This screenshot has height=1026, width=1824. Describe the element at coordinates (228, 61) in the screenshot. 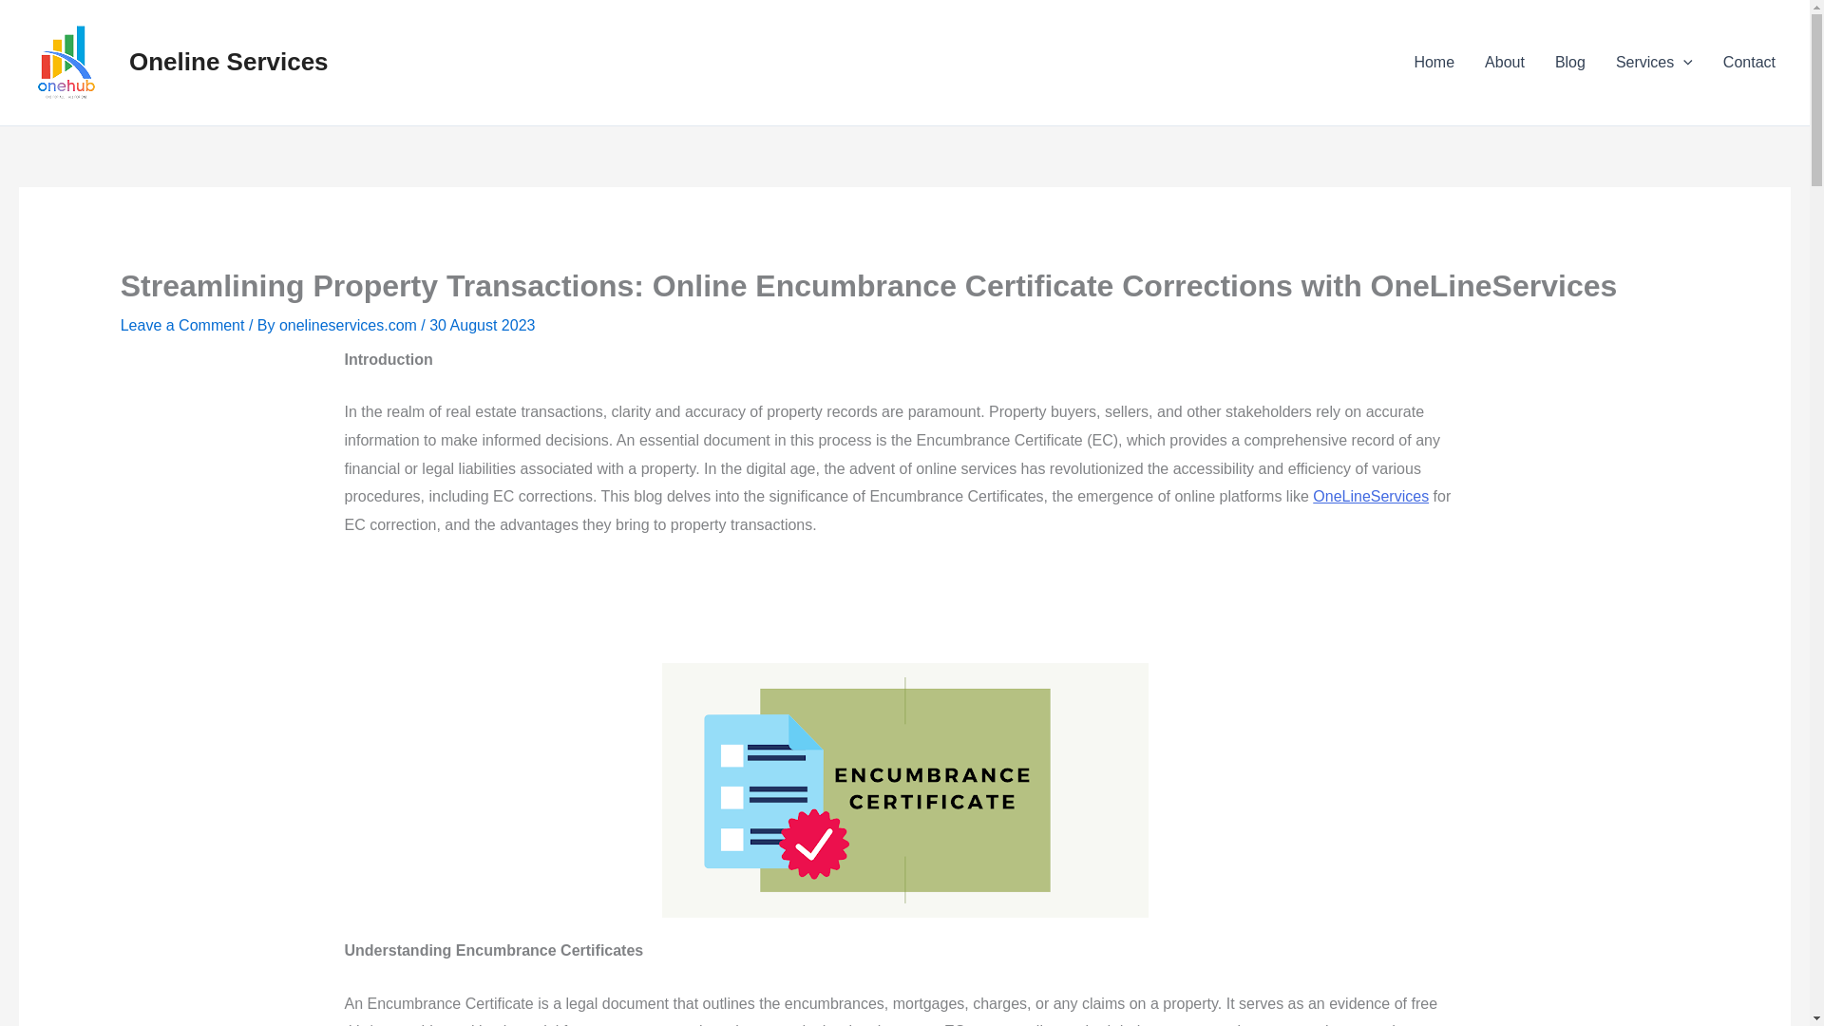

I see `Oneline Services` at that location.